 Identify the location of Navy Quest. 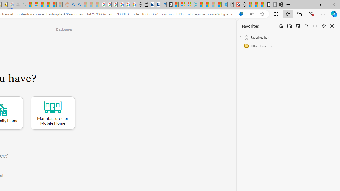
(17, 5).